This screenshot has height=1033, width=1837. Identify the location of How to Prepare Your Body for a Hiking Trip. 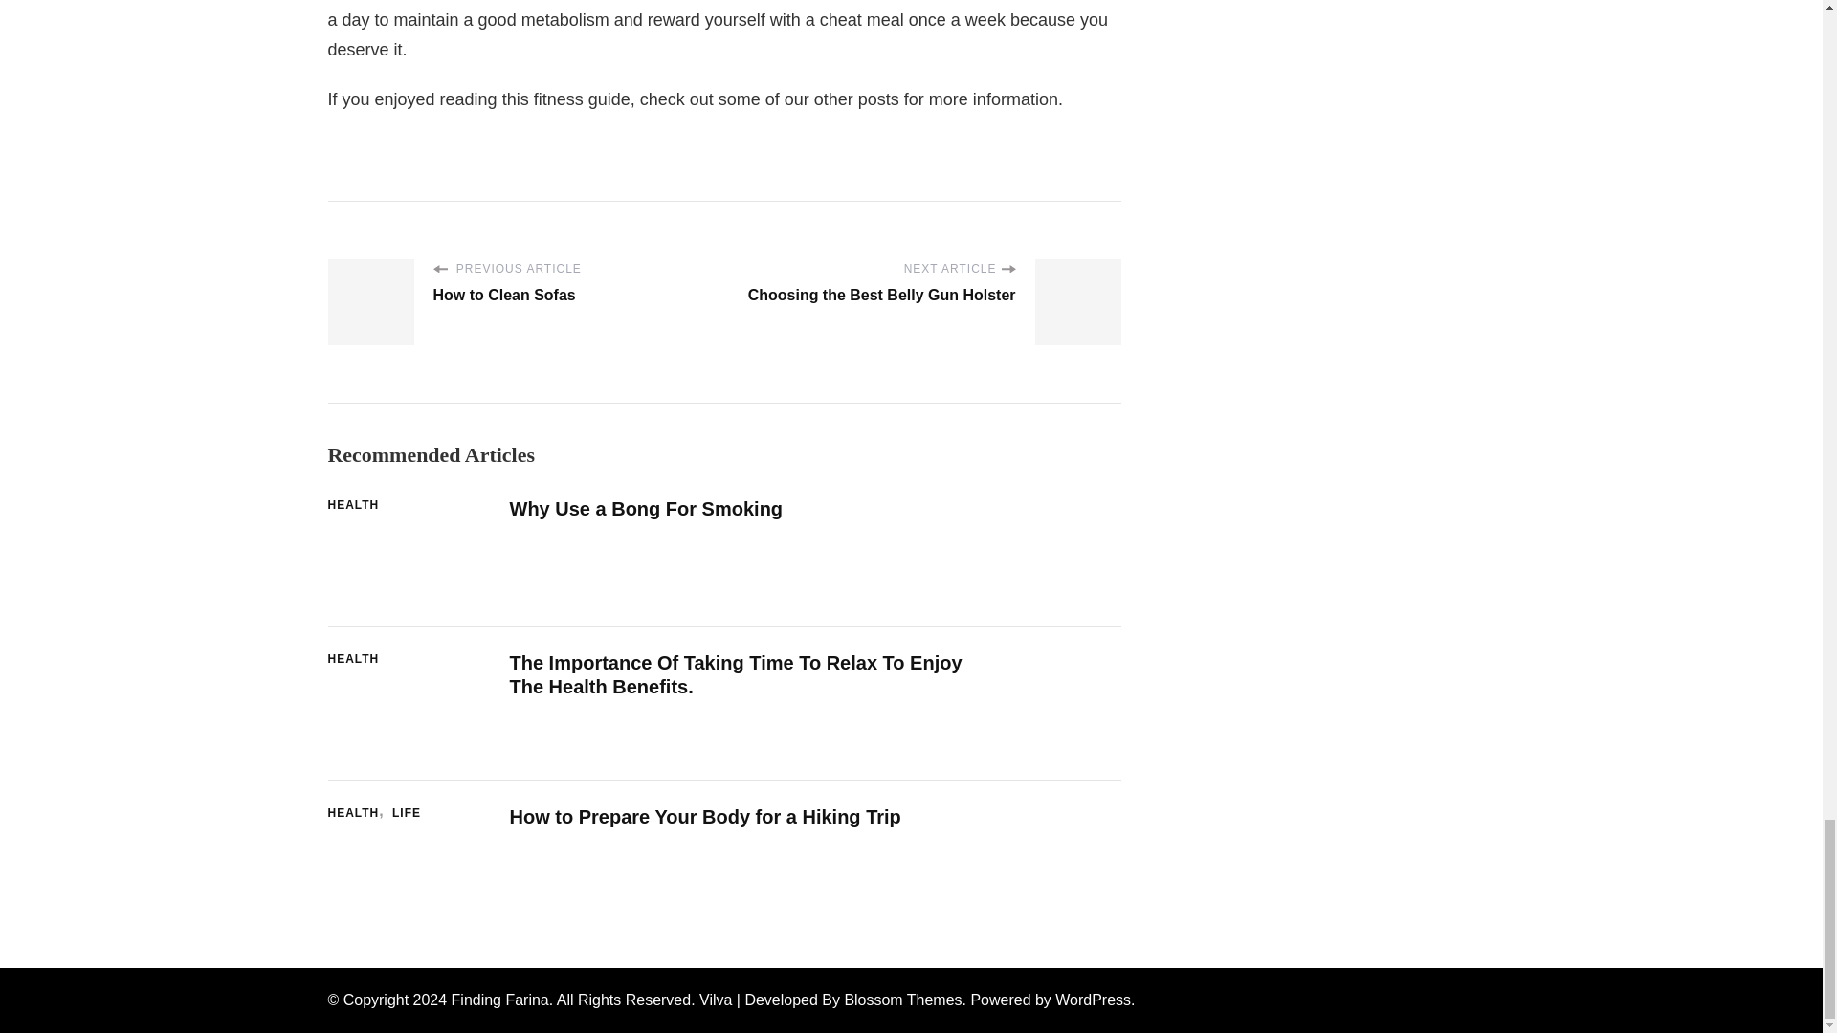
(704, 817).